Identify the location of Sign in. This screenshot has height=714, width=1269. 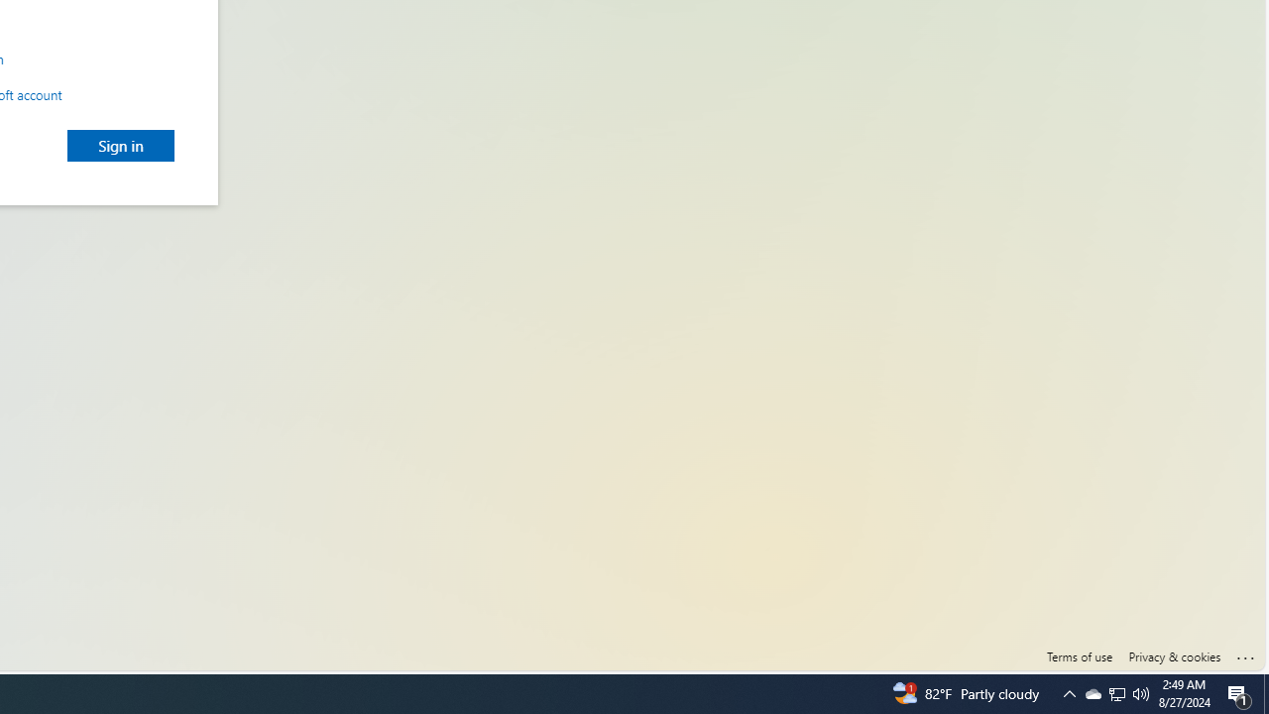
(121, 145).